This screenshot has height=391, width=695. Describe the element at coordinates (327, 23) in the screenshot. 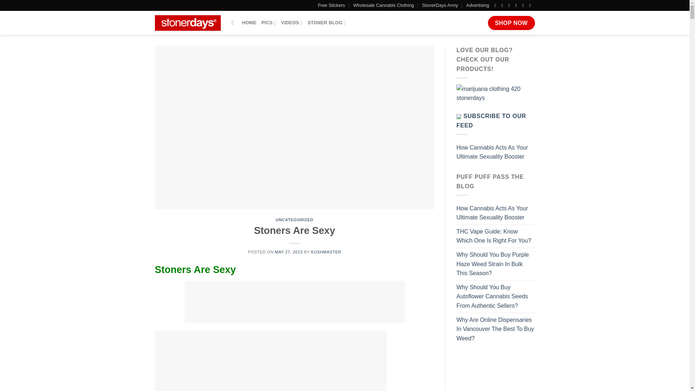

I see `STONER BLOG` at that location.